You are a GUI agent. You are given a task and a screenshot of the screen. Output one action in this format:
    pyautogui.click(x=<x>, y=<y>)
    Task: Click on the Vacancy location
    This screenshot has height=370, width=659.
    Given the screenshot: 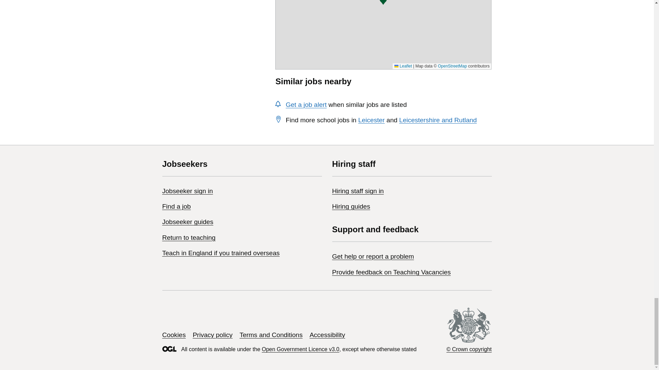 What is the action you would take?
    pyautogui.click(x=383, y=3)
    